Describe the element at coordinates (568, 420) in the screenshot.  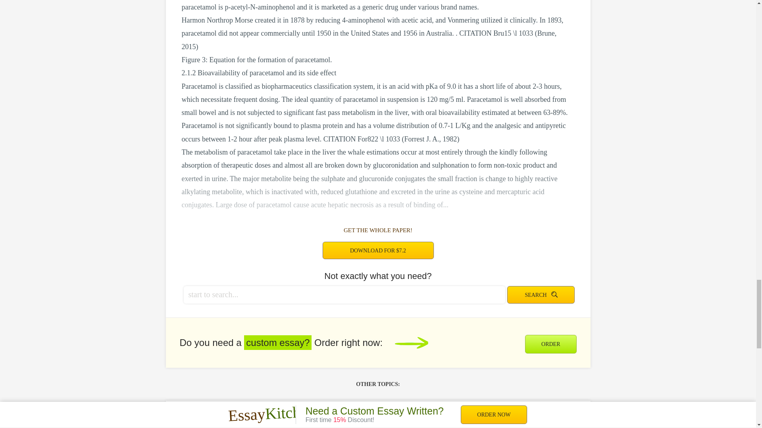
I see `MS Word` at that location.